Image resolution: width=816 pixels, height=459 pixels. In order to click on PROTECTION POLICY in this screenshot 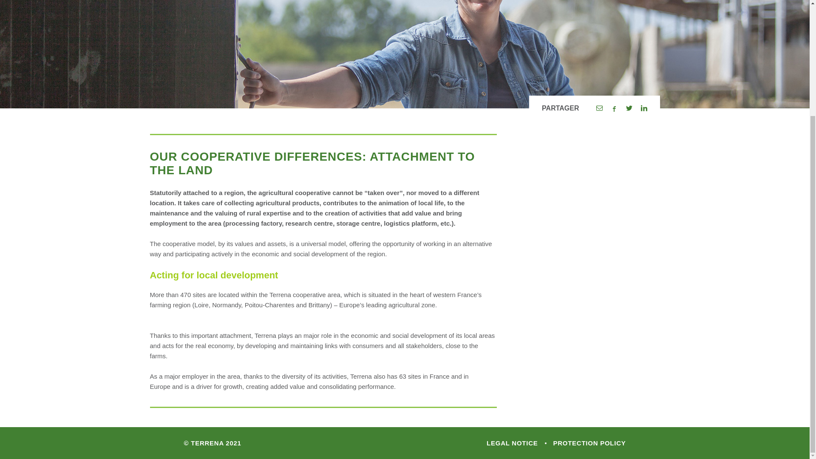, I will do `click(586, 443)`.